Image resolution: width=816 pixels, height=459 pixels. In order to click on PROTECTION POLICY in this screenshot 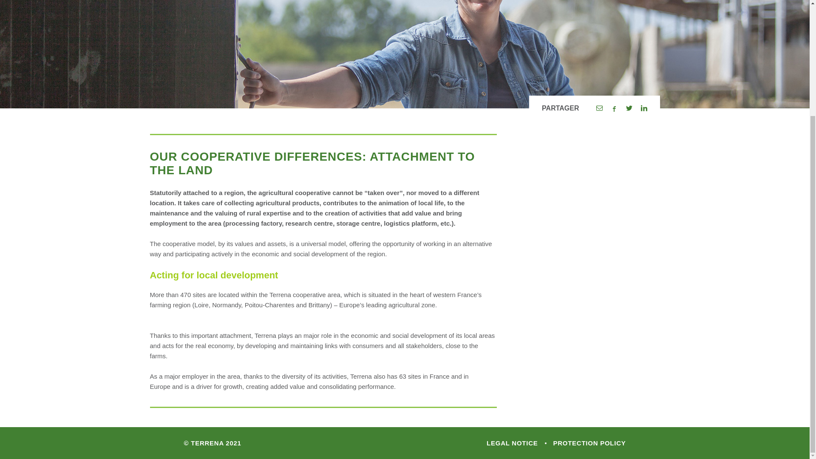, I will do `click(586, 443)`.